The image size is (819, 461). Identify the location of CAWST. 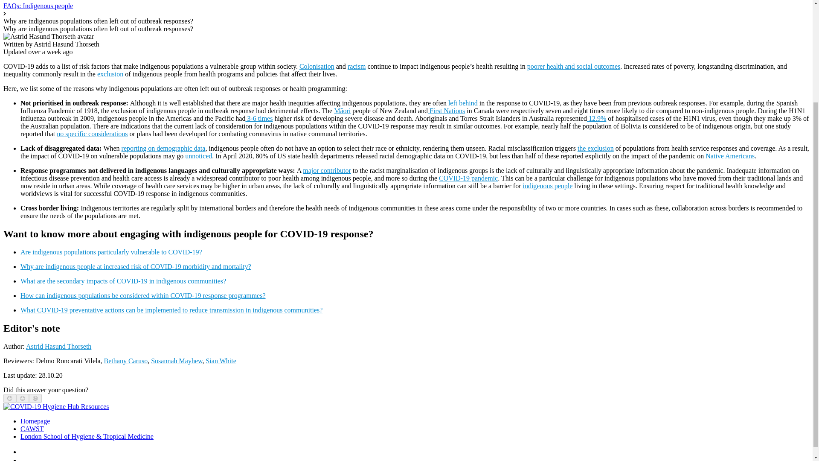
(32, 429).